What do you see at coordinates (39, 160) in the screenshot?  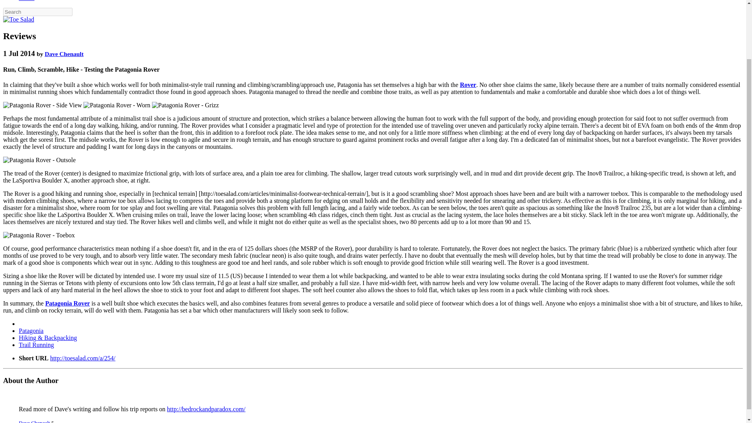 I see `Patagonia Rover - Outsole` at bounding box center [39, 160].